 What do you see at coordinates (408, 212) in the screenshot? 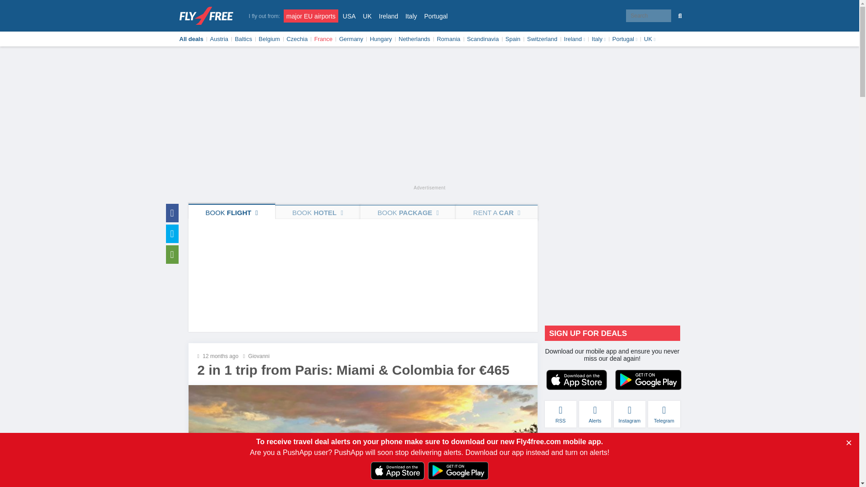
I see `BOOK PACKAGE` at bounding box center [408, 212].